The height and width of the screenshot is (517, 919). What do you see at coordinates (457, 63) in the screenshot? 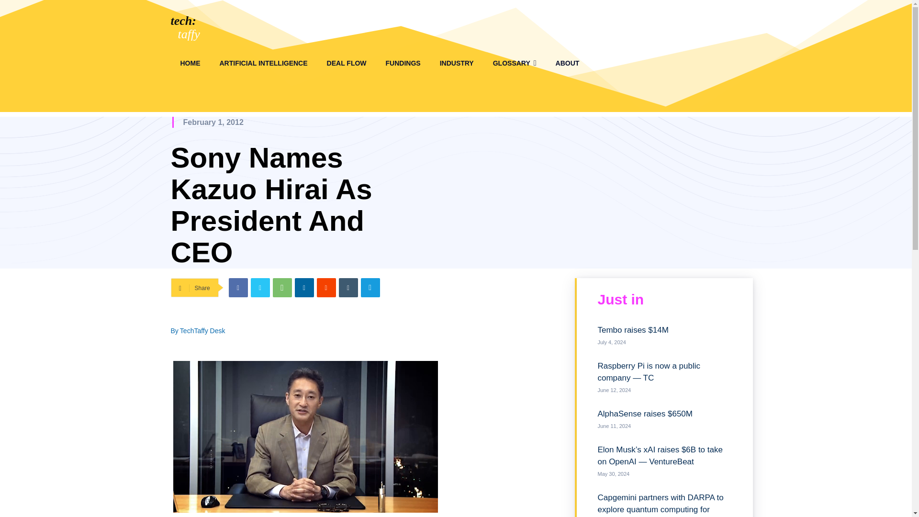
I see `INDUSTRY` at bounding box center [457, 63].